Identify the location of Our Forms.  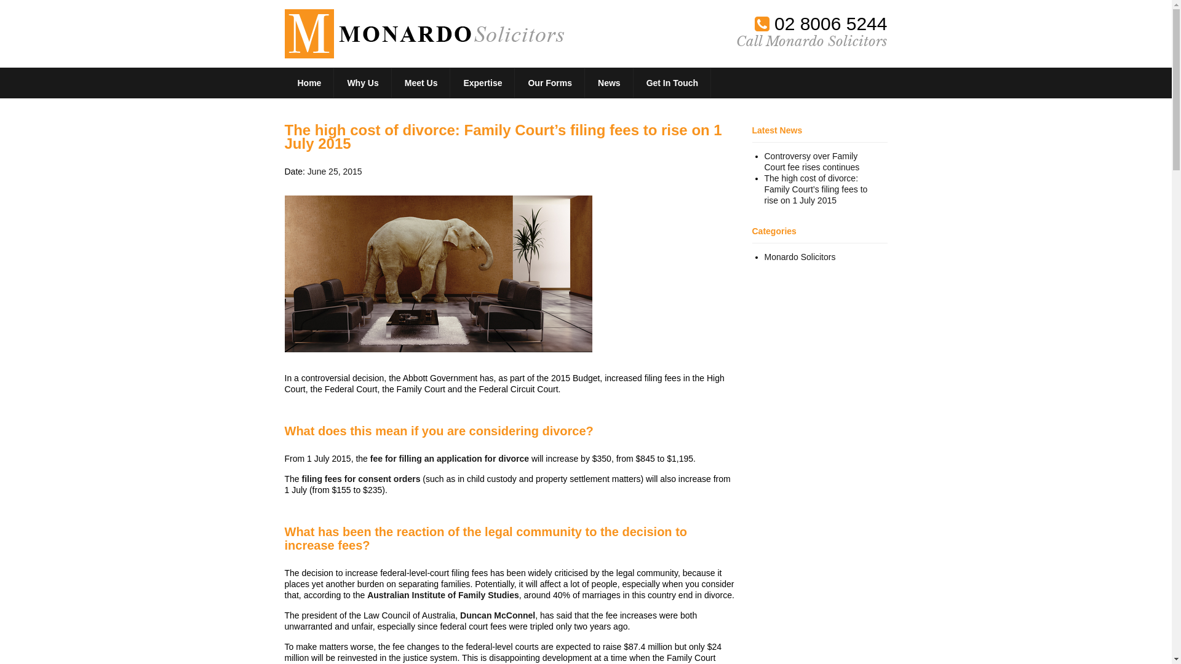
(550, 83).